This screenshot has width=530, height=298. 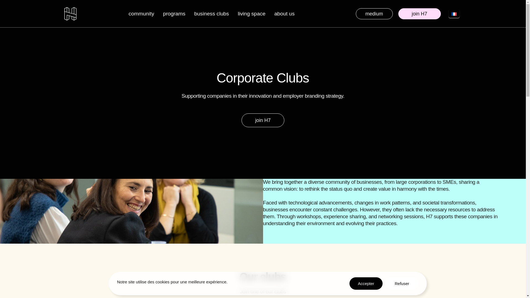 What do you see at coordinates (419, 14) in the screenshot?
I see `join H7` at bounding box center [419, 14].